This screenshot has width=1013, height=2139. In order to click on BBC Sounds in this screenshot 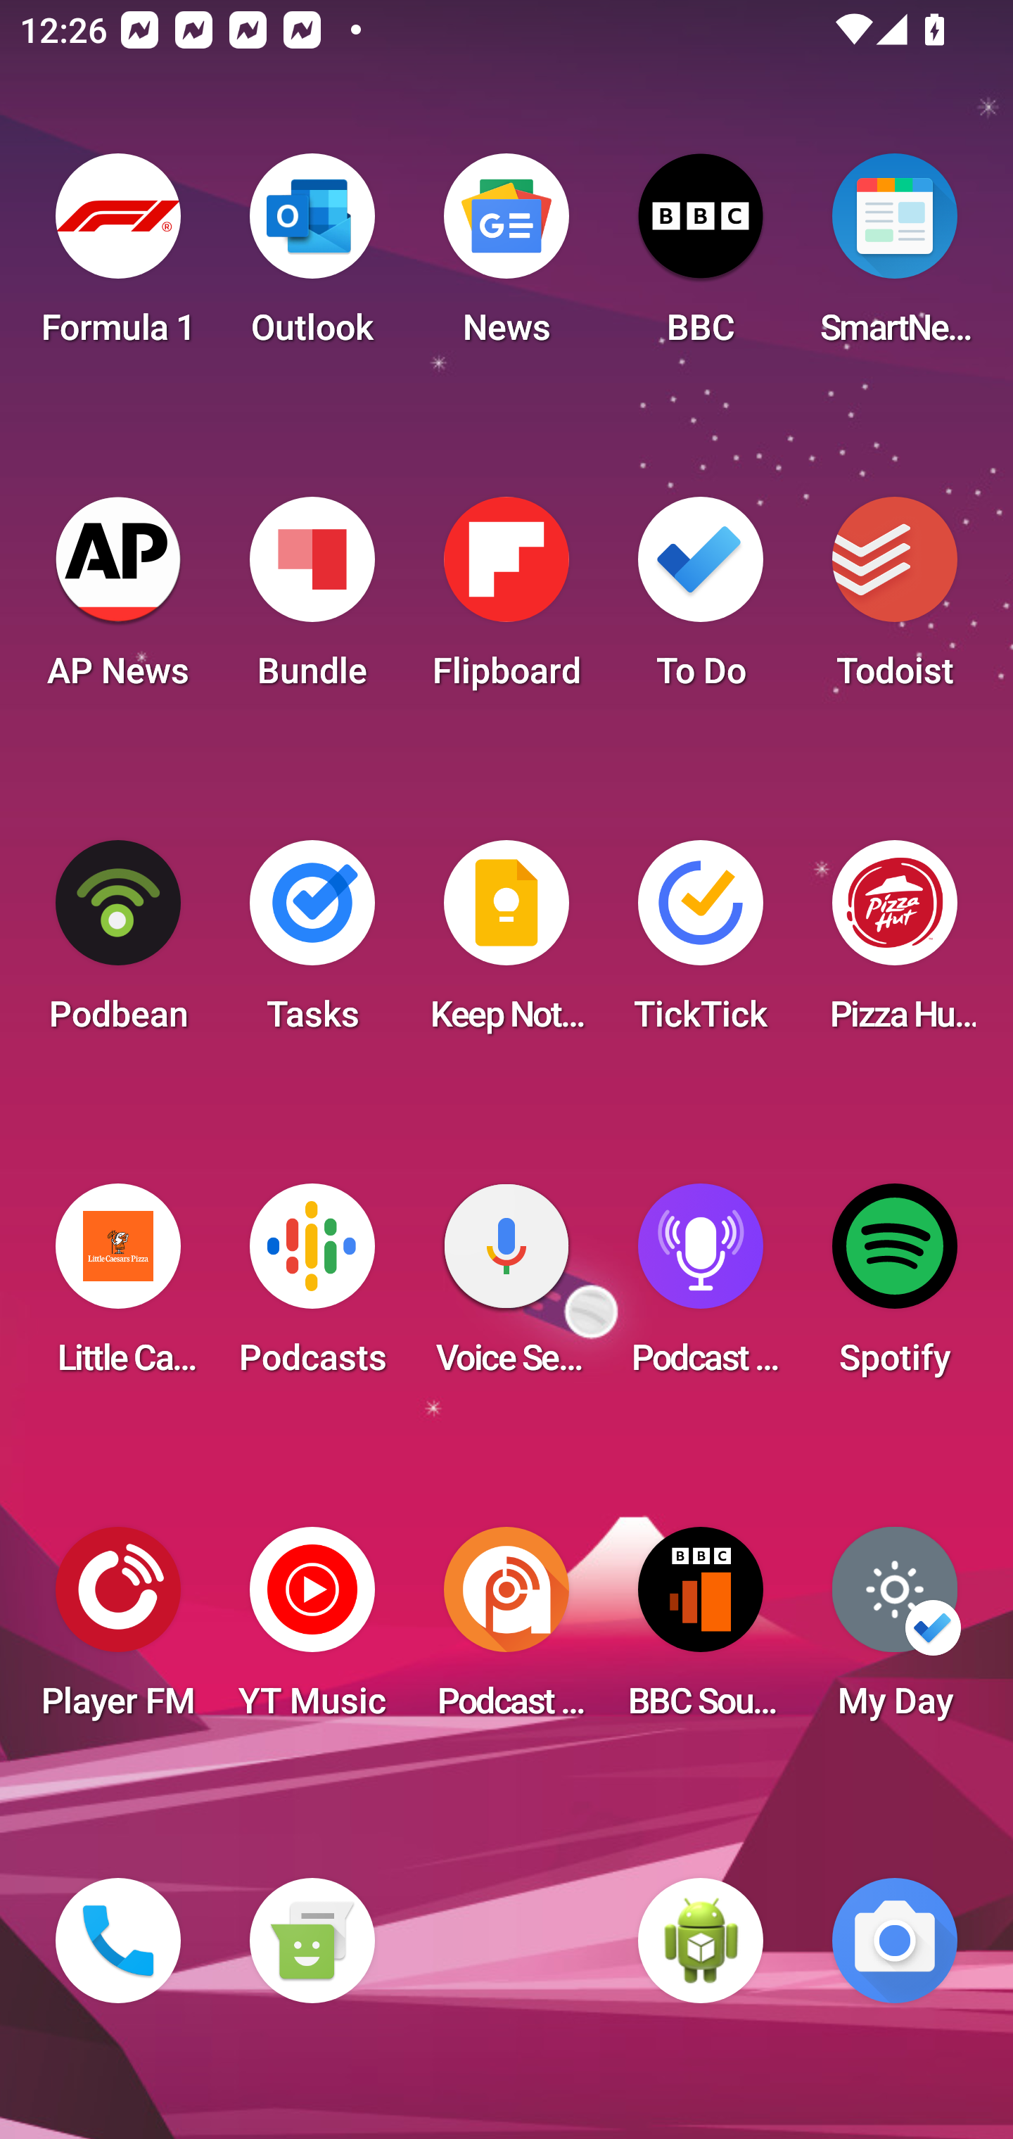, I will do `click(701, 1631)`.